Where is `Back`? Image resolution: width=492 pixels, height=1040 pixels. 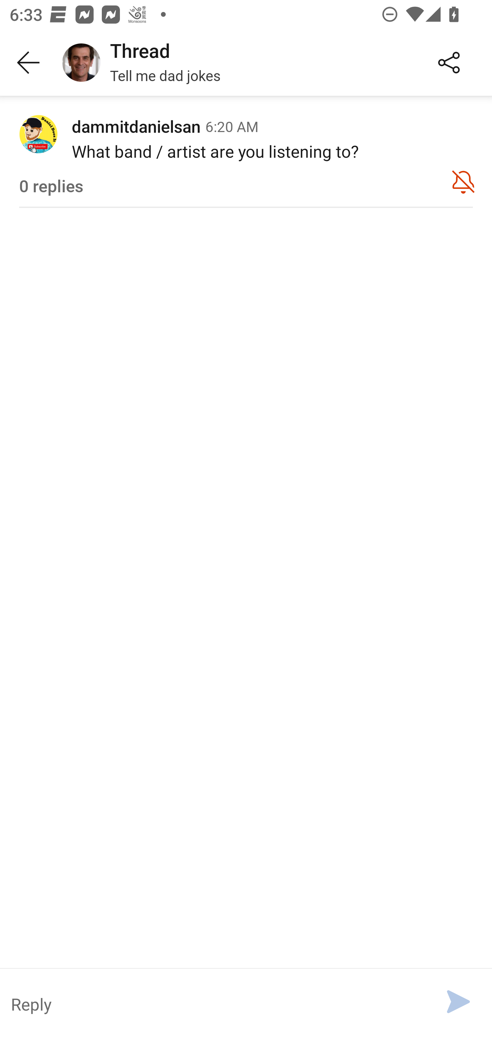
Back is located at coordinates (29, 63).